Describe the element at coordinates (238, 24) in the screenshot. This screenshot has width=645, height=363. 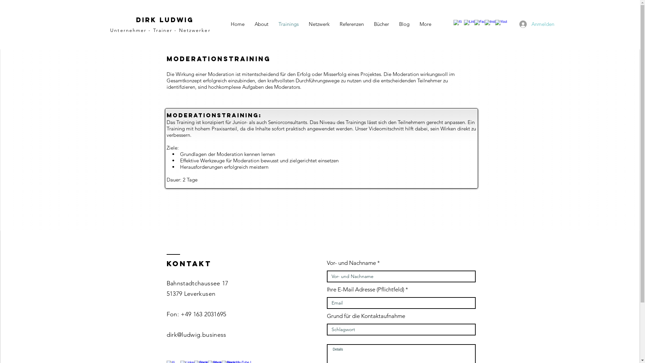
I see `Home` at that location.